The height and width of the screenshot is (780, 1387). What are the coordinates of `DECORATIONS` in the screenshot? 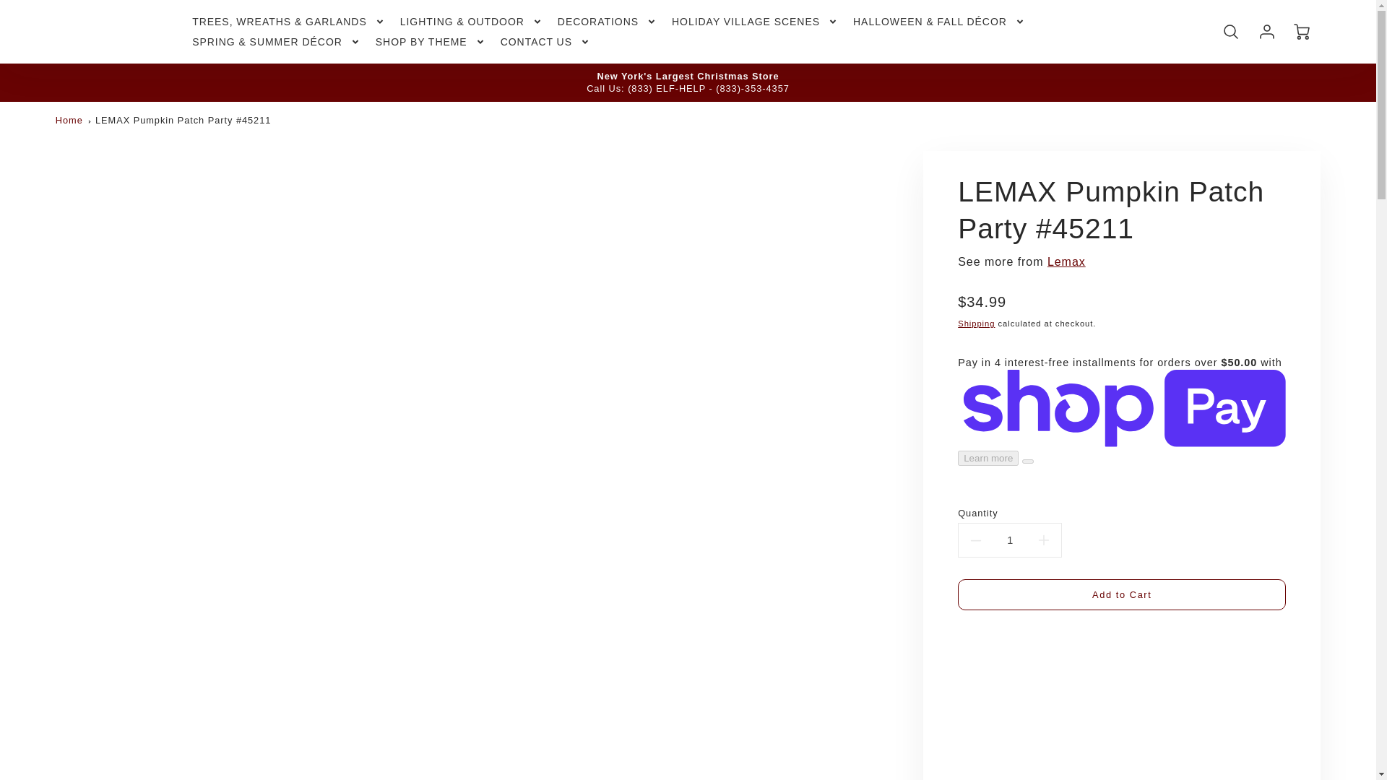 It's located at (607, 21).